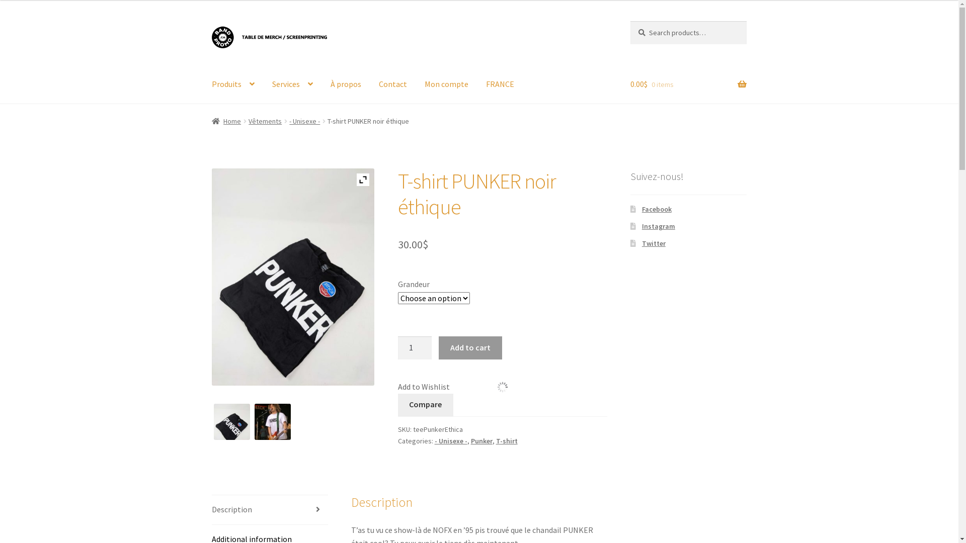 This screenshot has width=966, height=543. Describe the element at coordinates (270, 510) in the screenshot. I see `Description` at that location.